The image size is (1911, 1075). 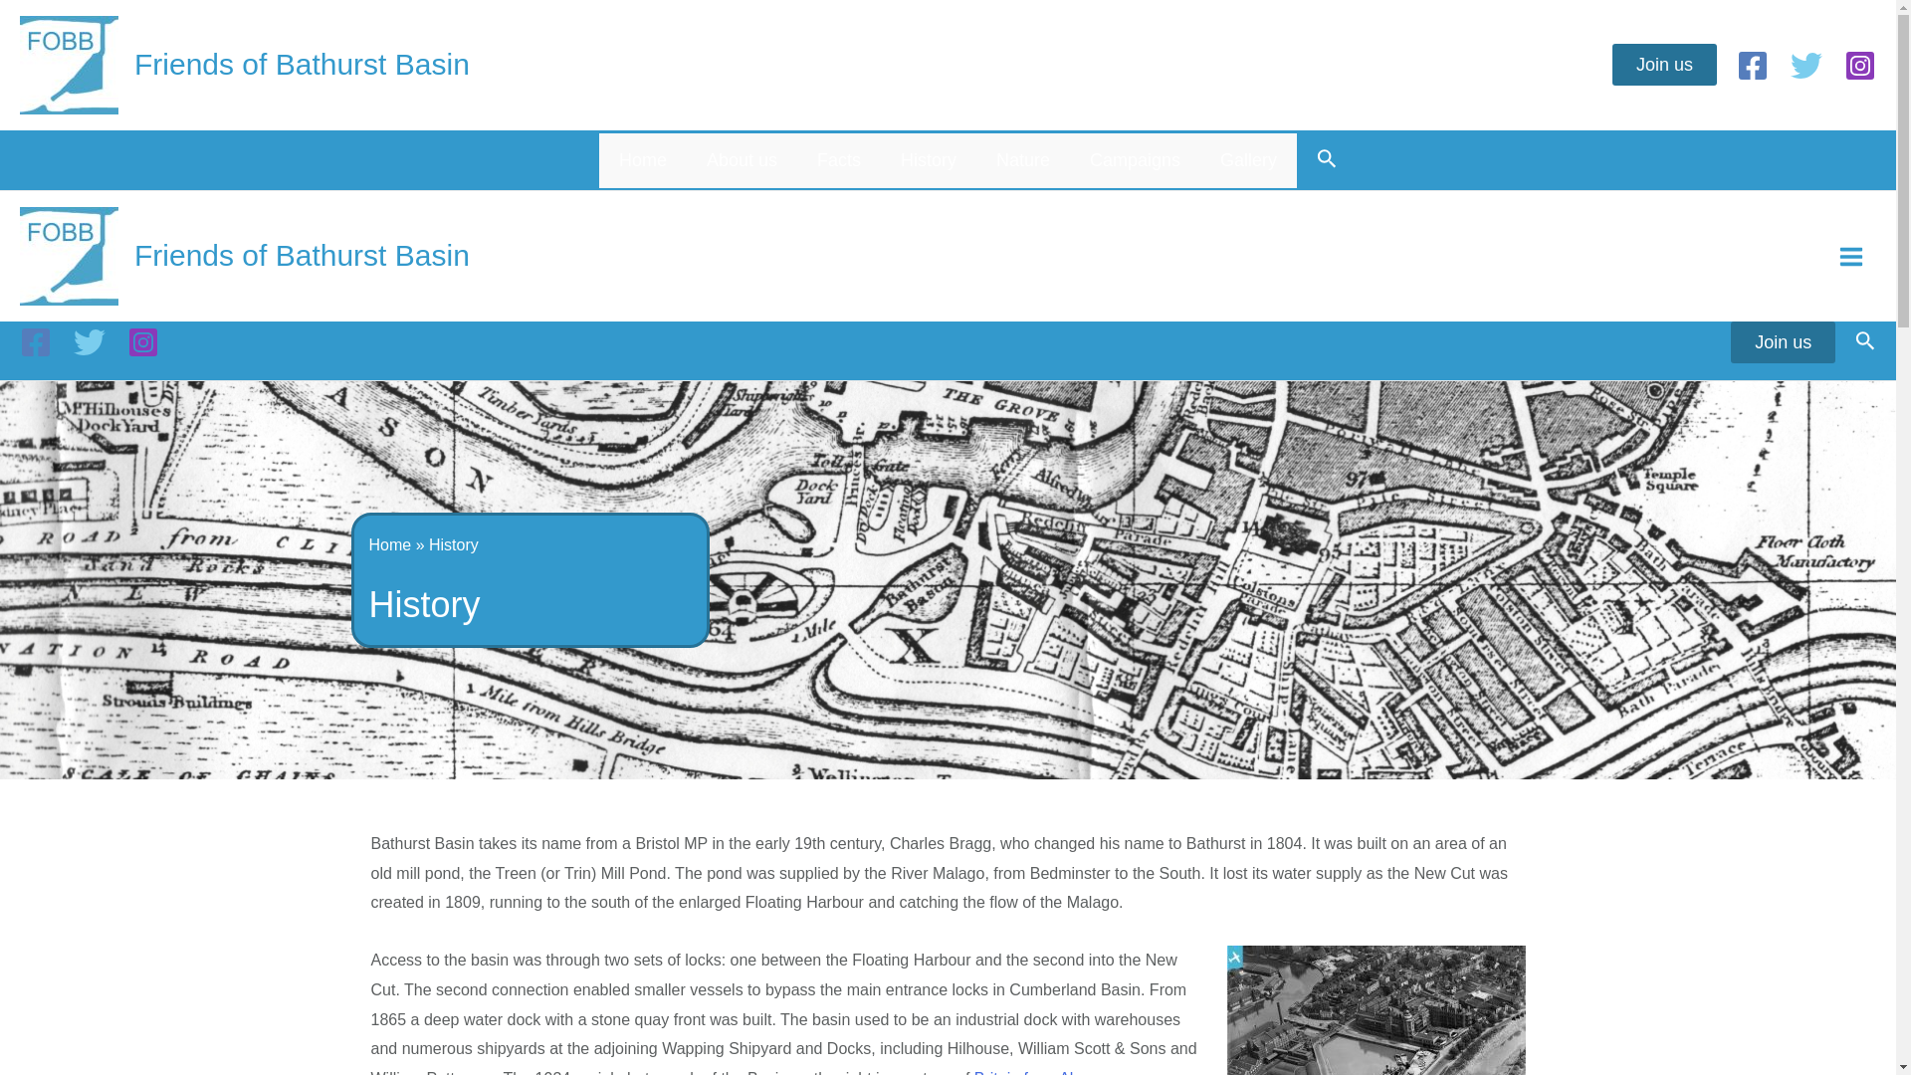 What do you see at coordinates (302, 64) in the screenshot?
I see `Friends of Bathurst Basin` at bounding box center [302, 64].